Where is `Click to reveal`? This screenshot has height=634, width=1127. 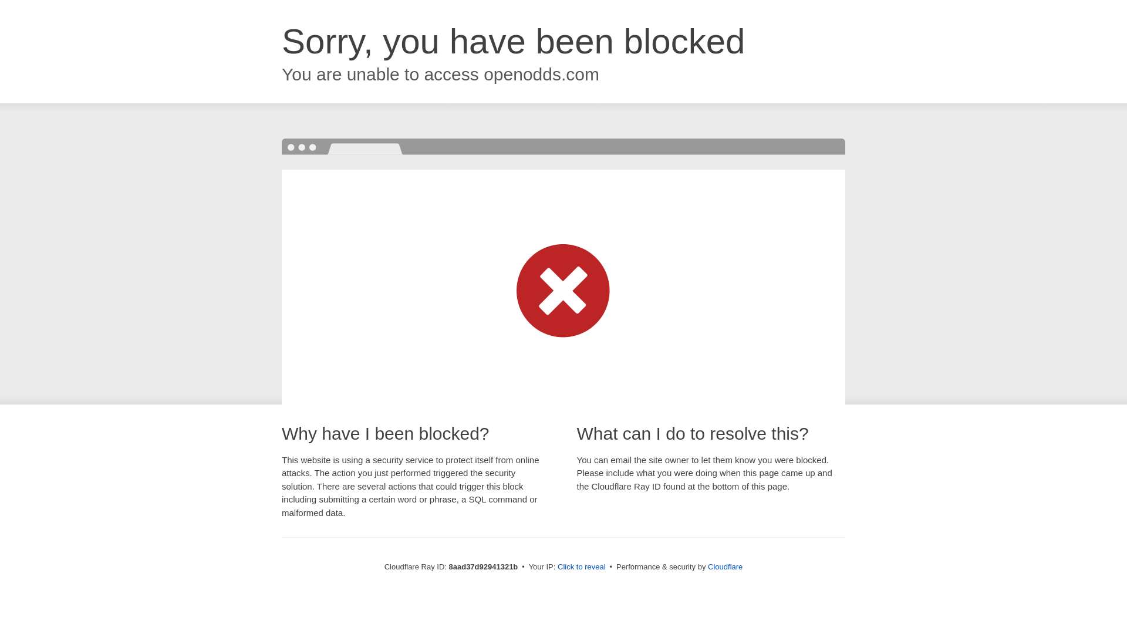 Click to reveal is located at coordinates (582, 567).